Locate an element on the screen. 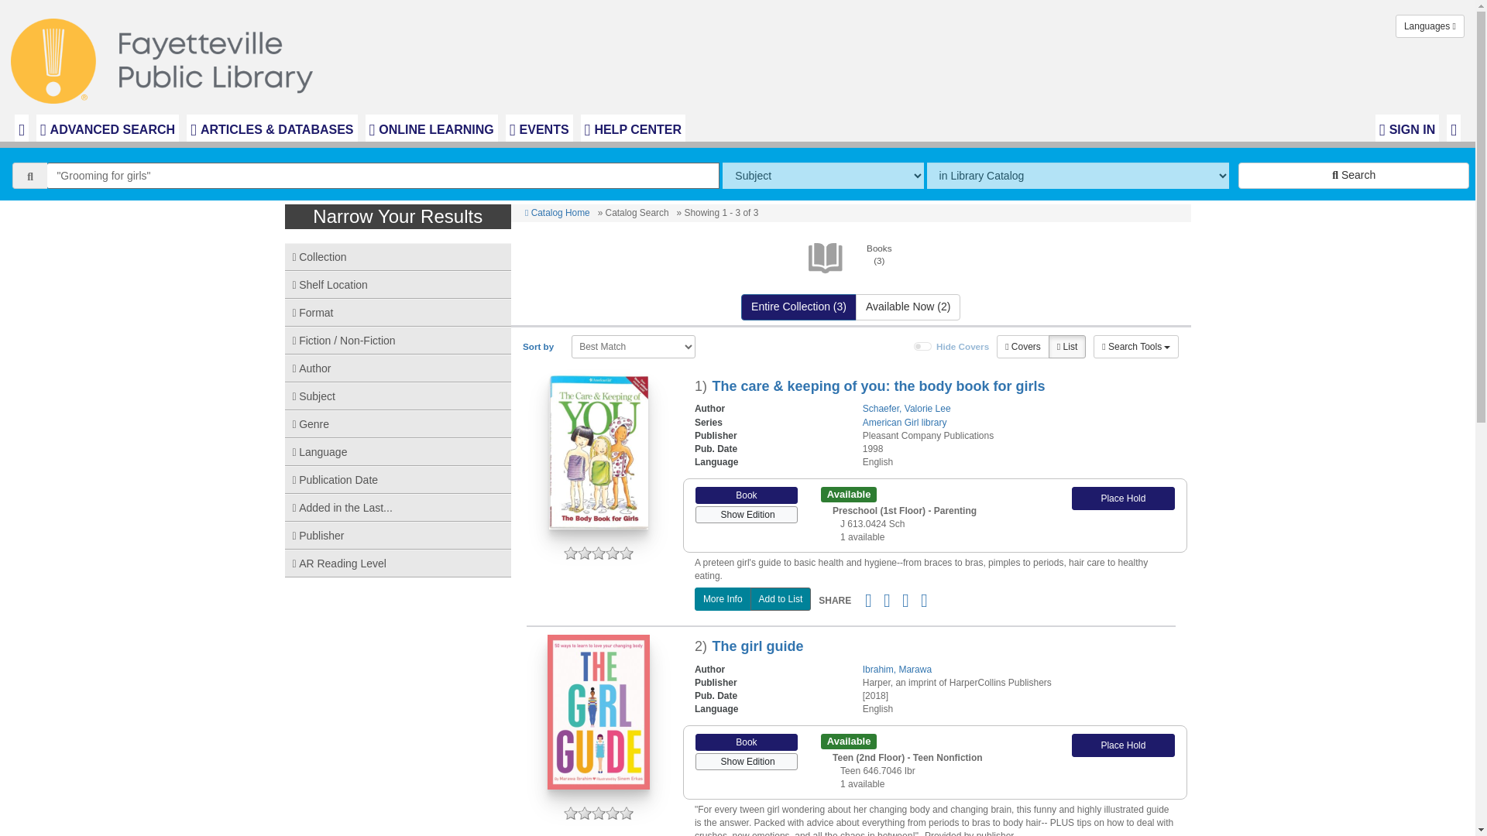 This screenshot has height=836, width=1487. Languages  is located at coordinates (1430, 26).